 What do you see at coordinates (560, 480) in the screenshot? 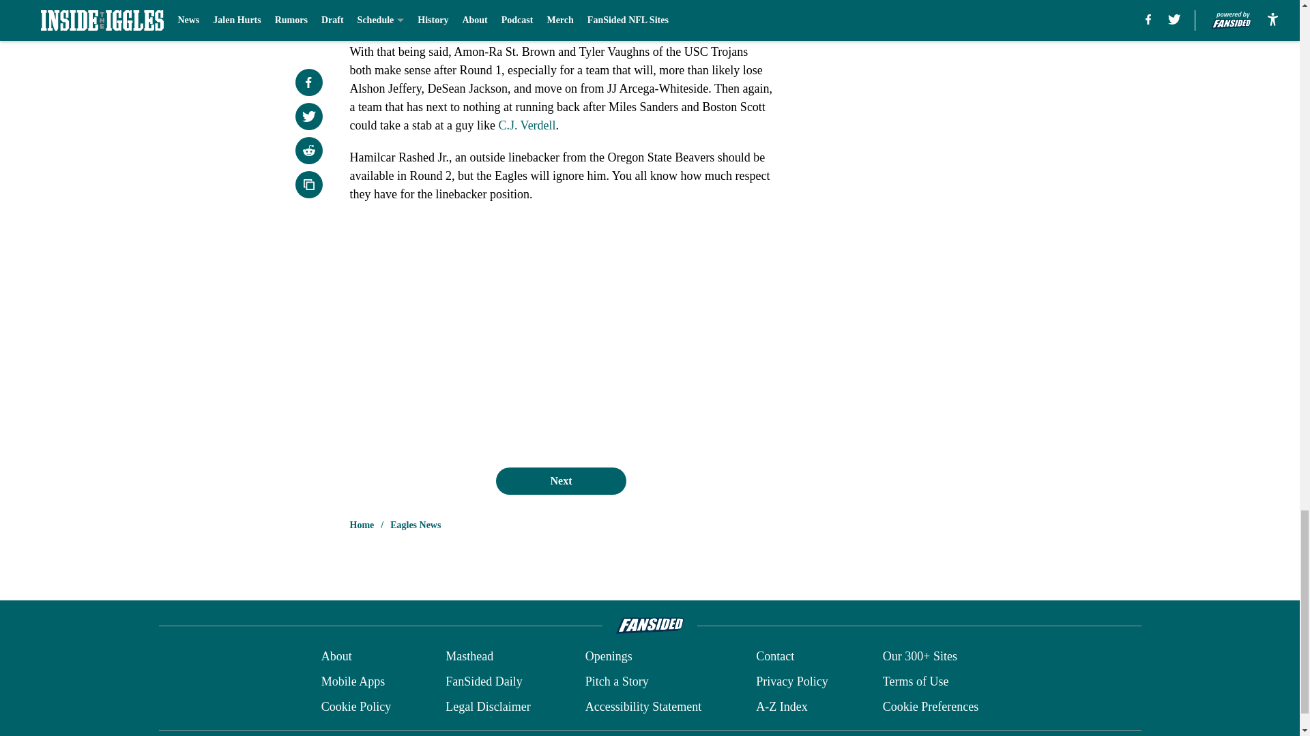
I see `Next` at bounding box center [560, 480].